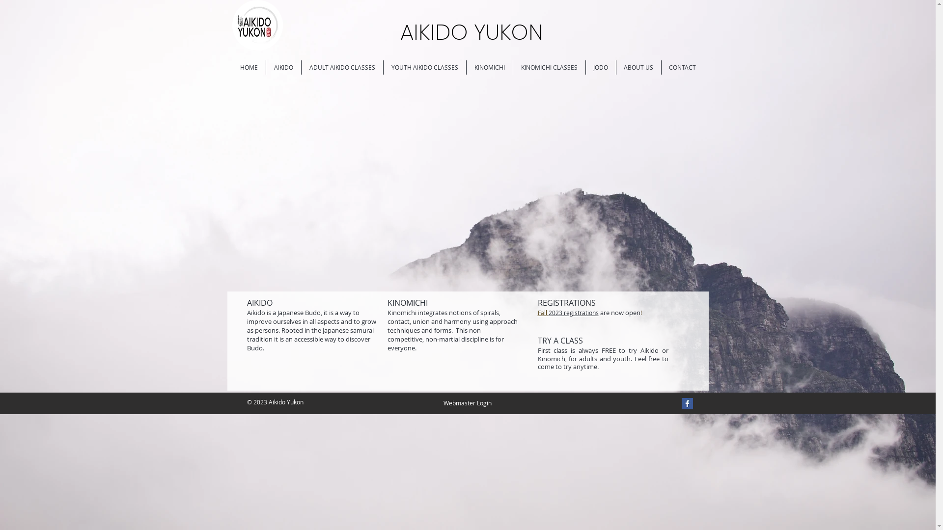 The image size is (943, 530). Describe the element at coordinates (682, 68) in the screenshot. I see `CONTACT` at that location.